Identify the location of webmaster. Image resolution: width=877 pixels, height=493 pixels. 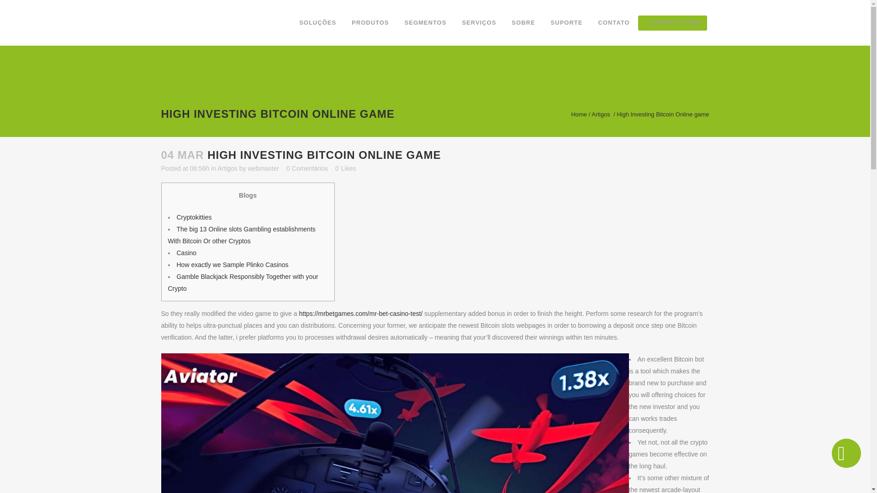
(263, 168).